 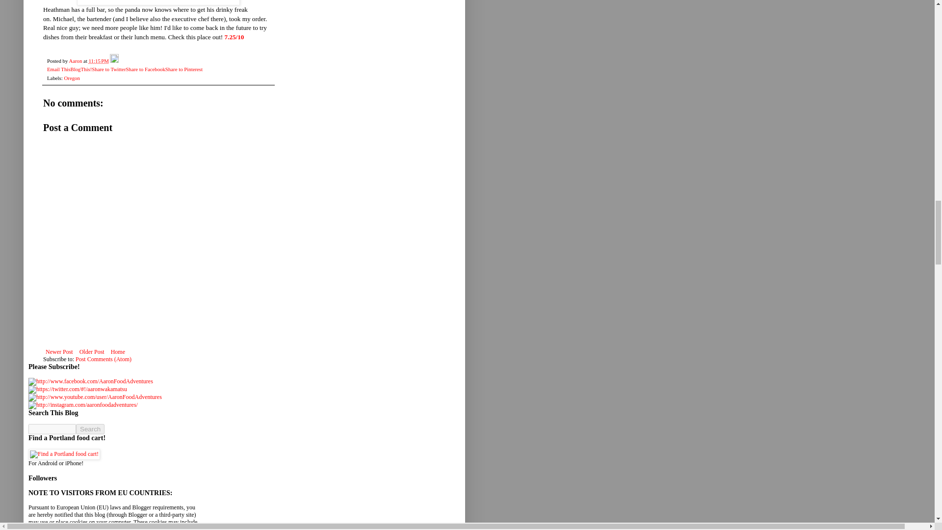 I want to click on Oregon, so click(x=72, y=78).